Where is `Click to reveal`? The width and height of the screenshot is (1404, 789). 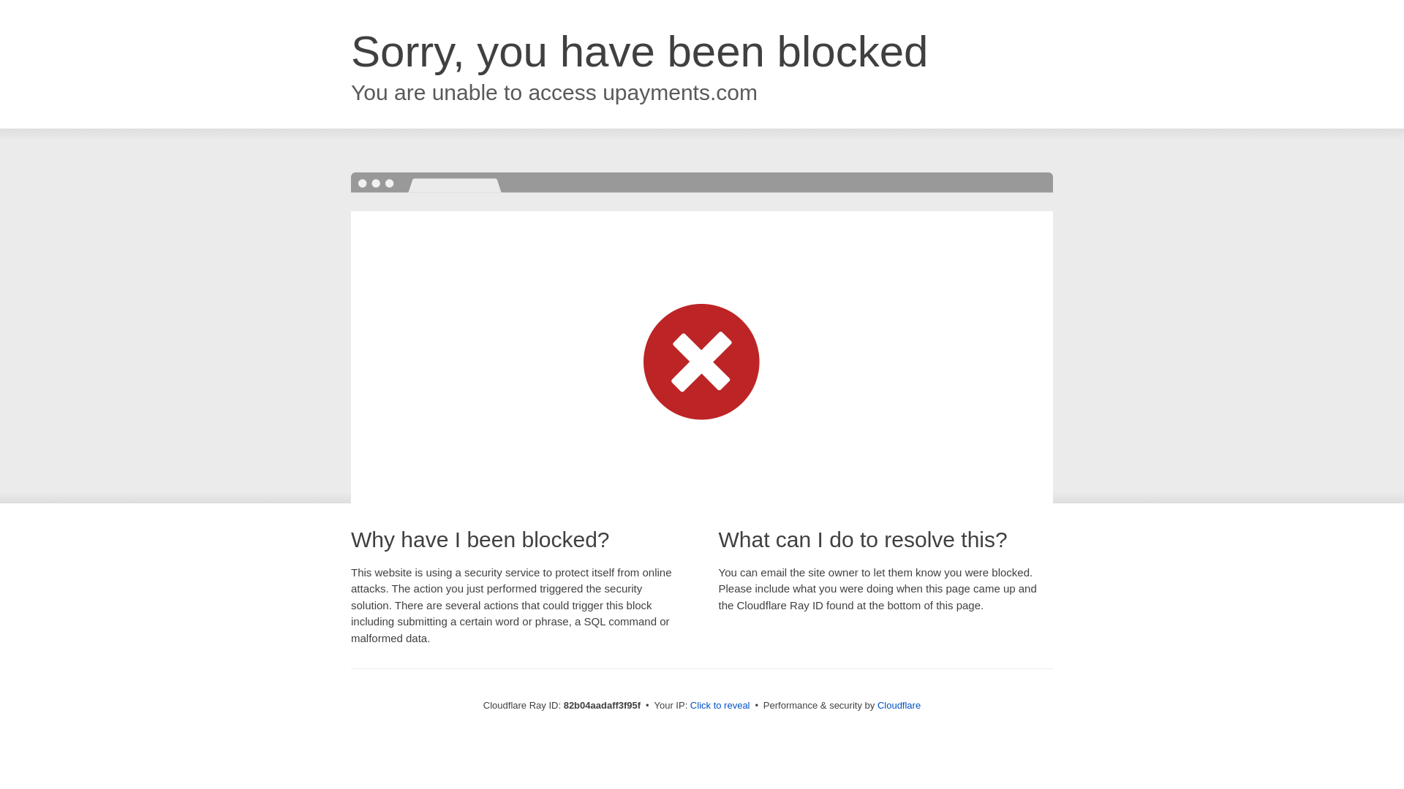
Click to reveal is located at coordinates (720, 706).